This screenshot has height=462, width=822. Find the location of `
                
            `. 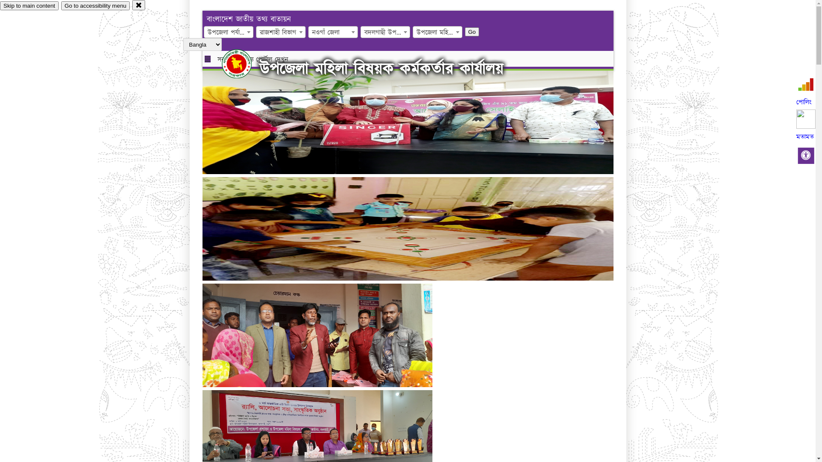


                
             is located at coordinates (244, 64).